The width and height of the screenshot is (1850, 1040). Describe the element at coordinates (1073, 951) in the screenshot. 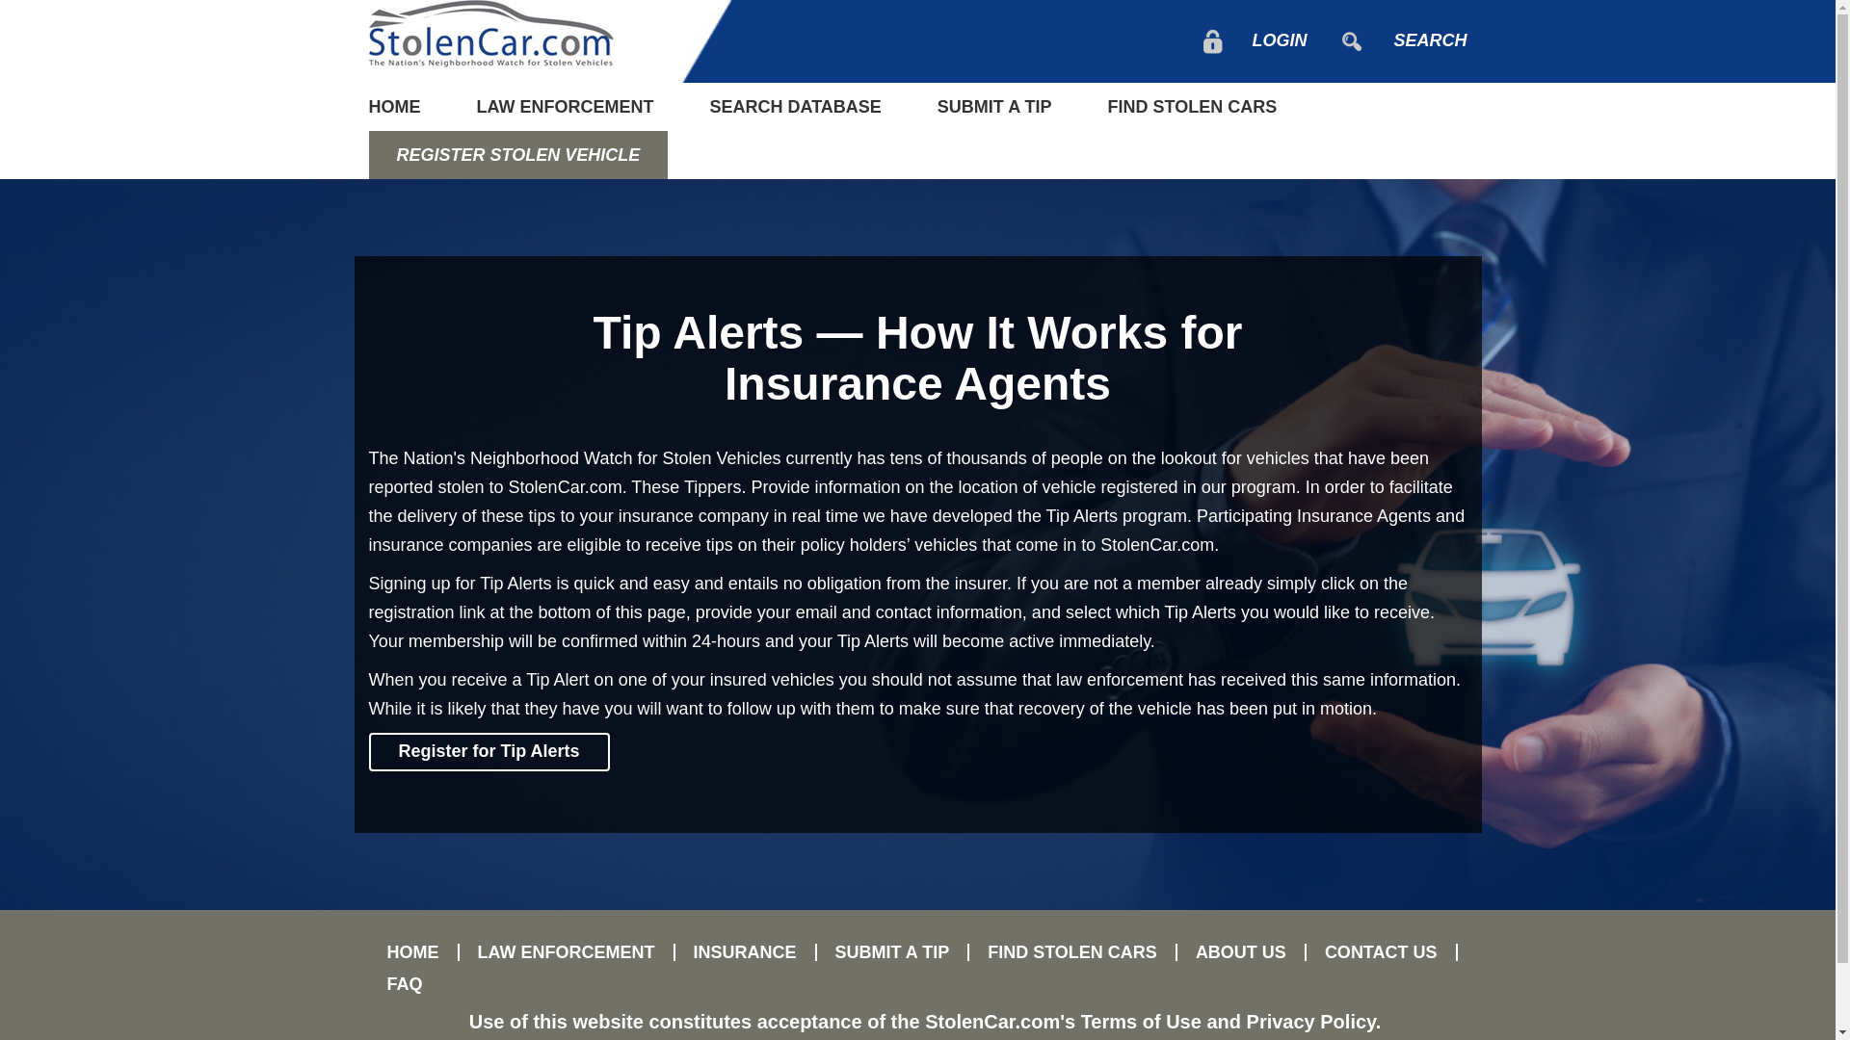

I see `FIND STOLEN CARS` at that location.